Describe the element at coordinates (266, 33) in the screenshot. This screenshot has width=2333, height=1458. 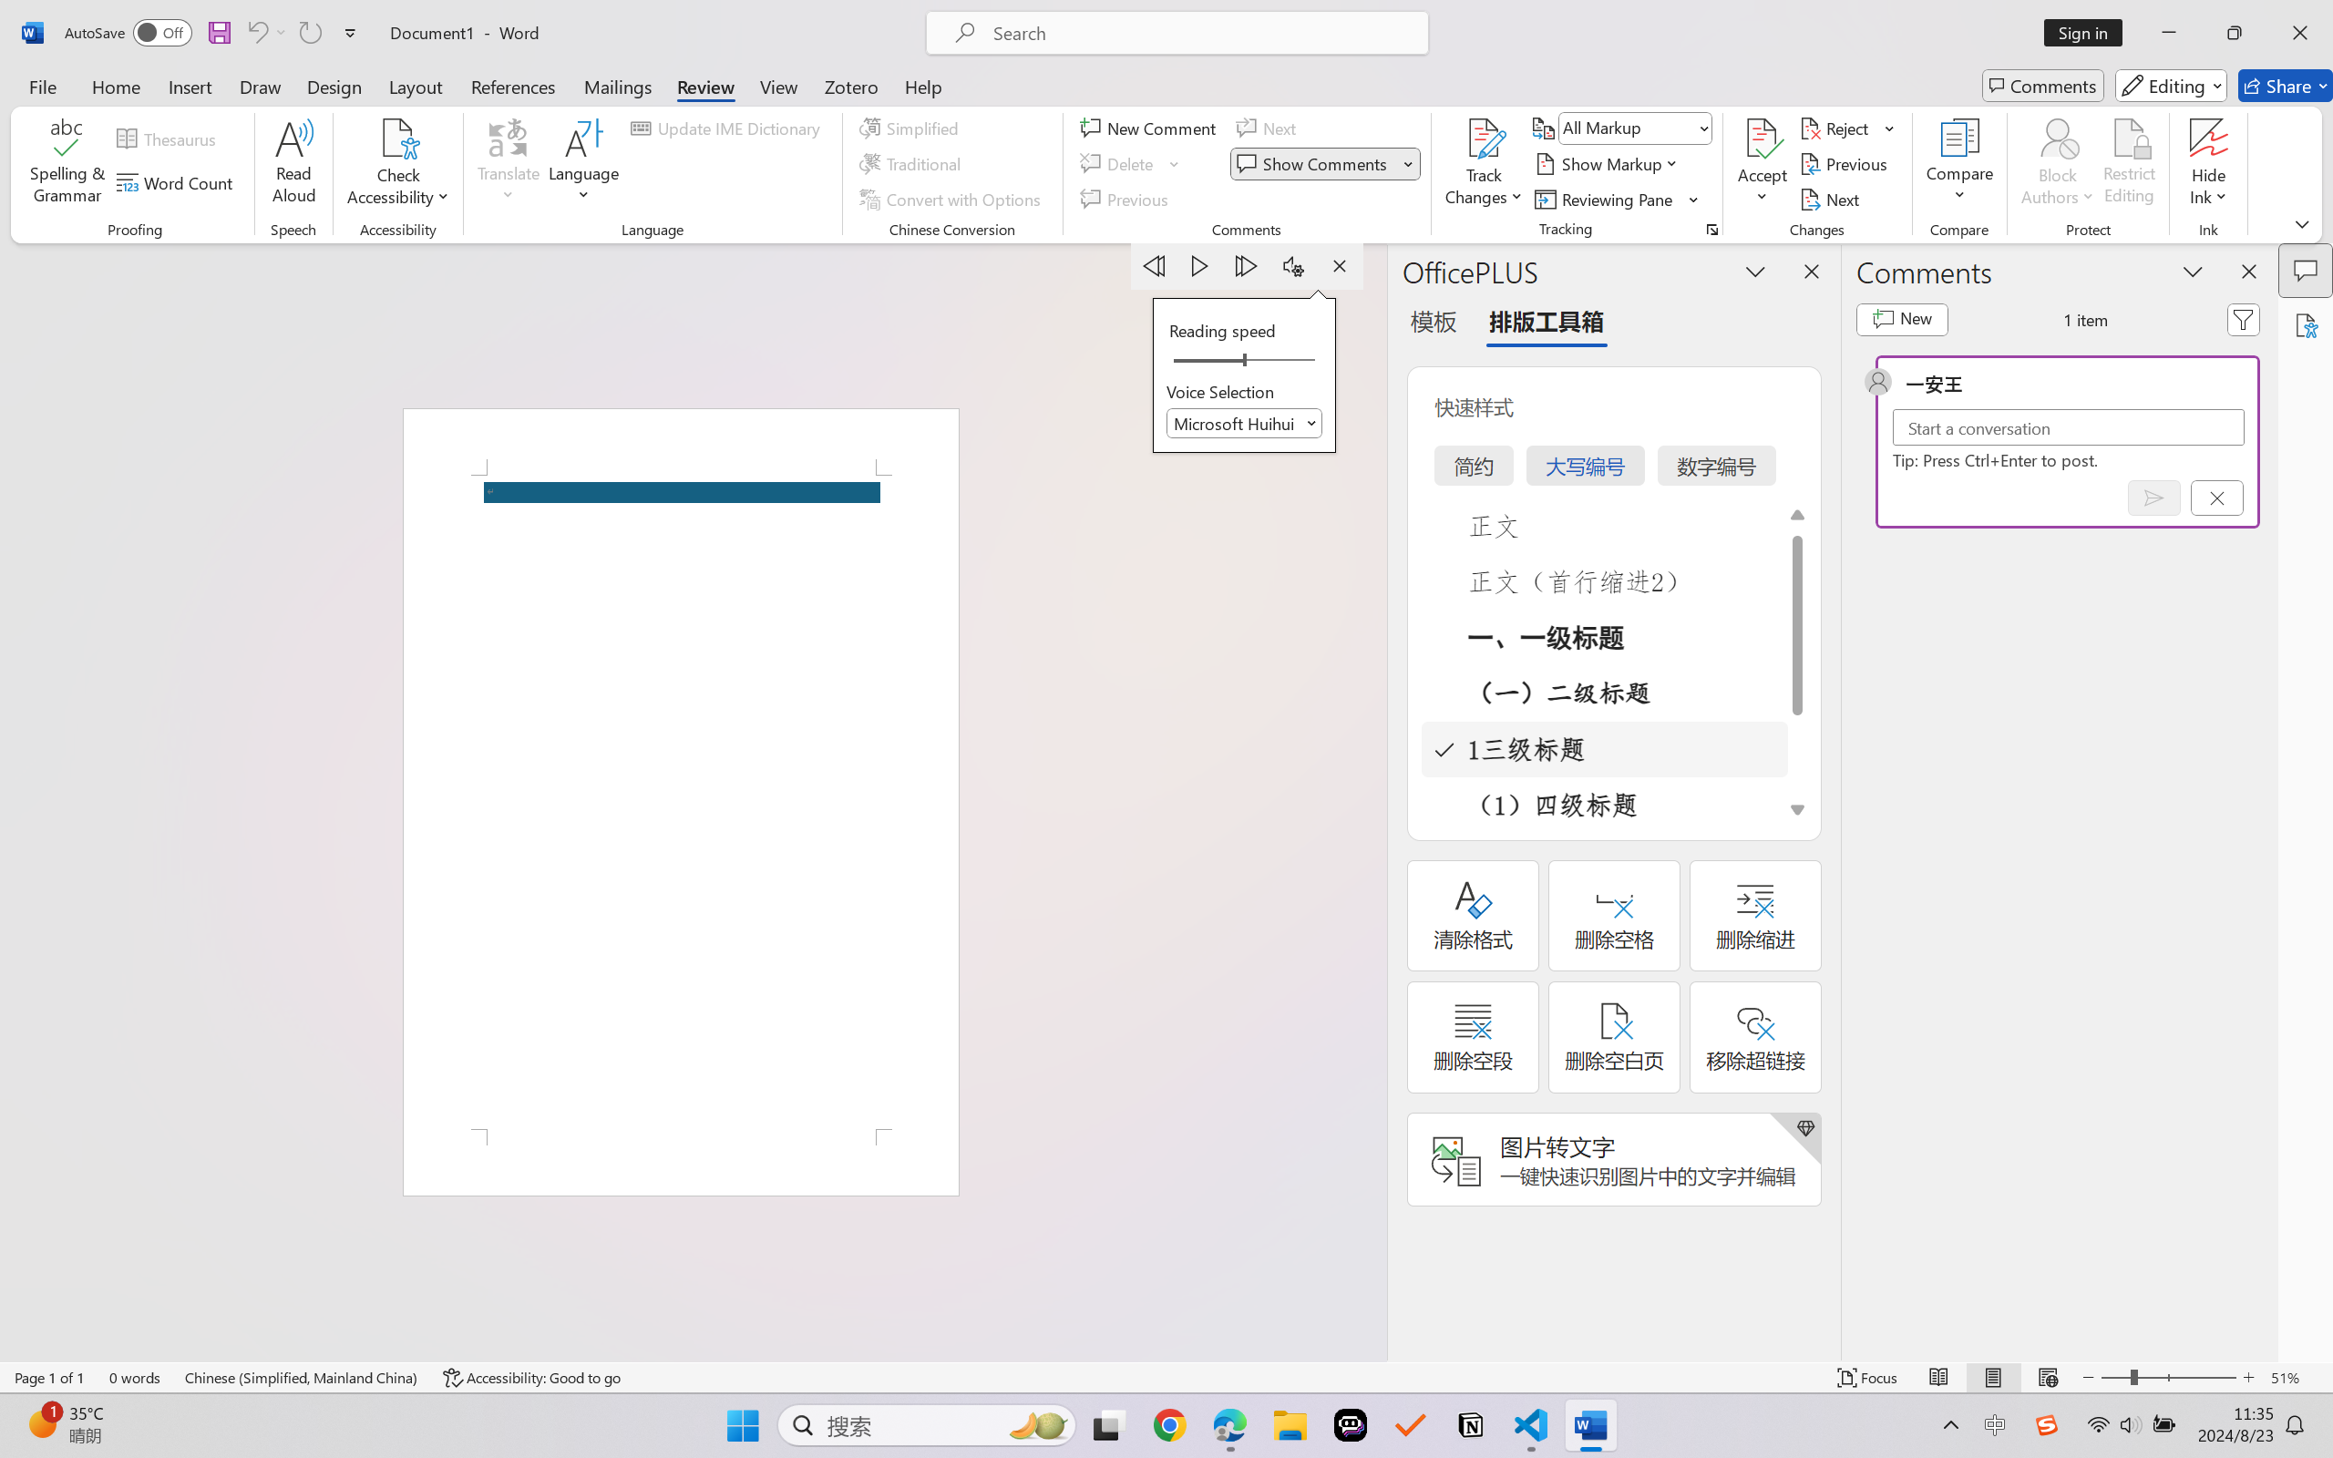
I see `Undo Apply Quick Style Set` at that location.